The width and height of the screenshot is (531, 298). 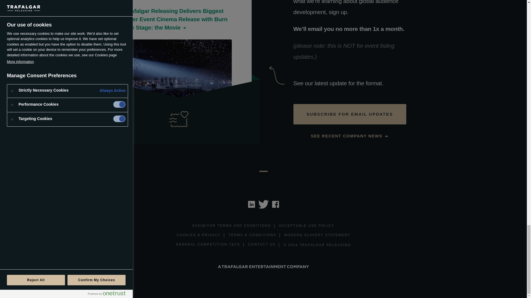 I want to click on EXHIBITOR TERMS AND CONDITIONS, so click(x=231, y=226).